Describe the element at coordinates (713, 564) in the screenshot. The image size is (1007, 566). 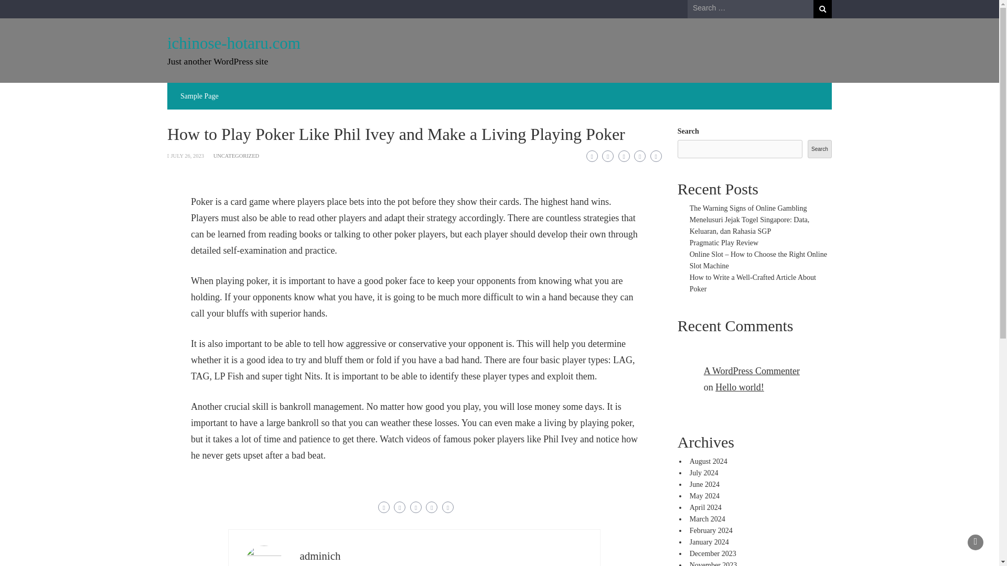
I see `November 2023` at that location.